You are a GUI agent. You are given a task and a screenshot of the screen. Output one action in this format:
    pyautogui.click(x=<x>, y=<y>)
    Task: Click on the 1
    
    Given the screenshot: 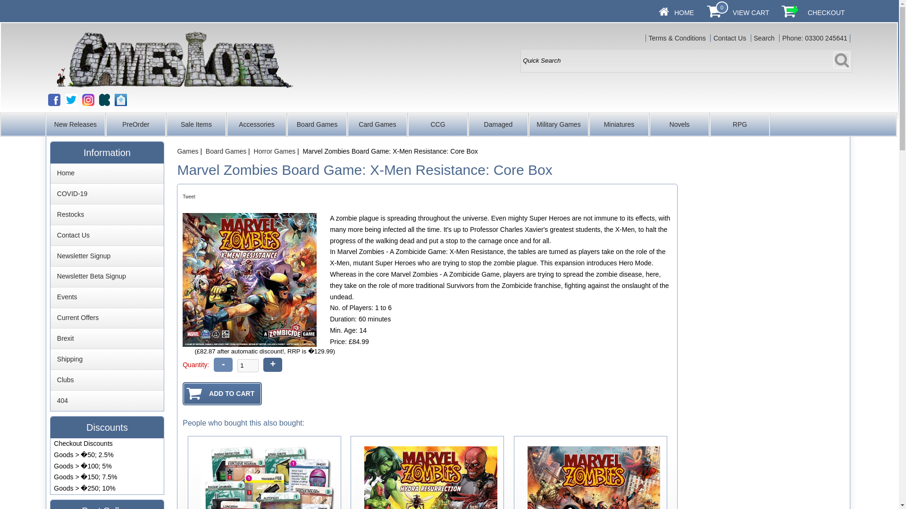 What is the action you would take?
    pyautogui.click(x=248, y=366)
    